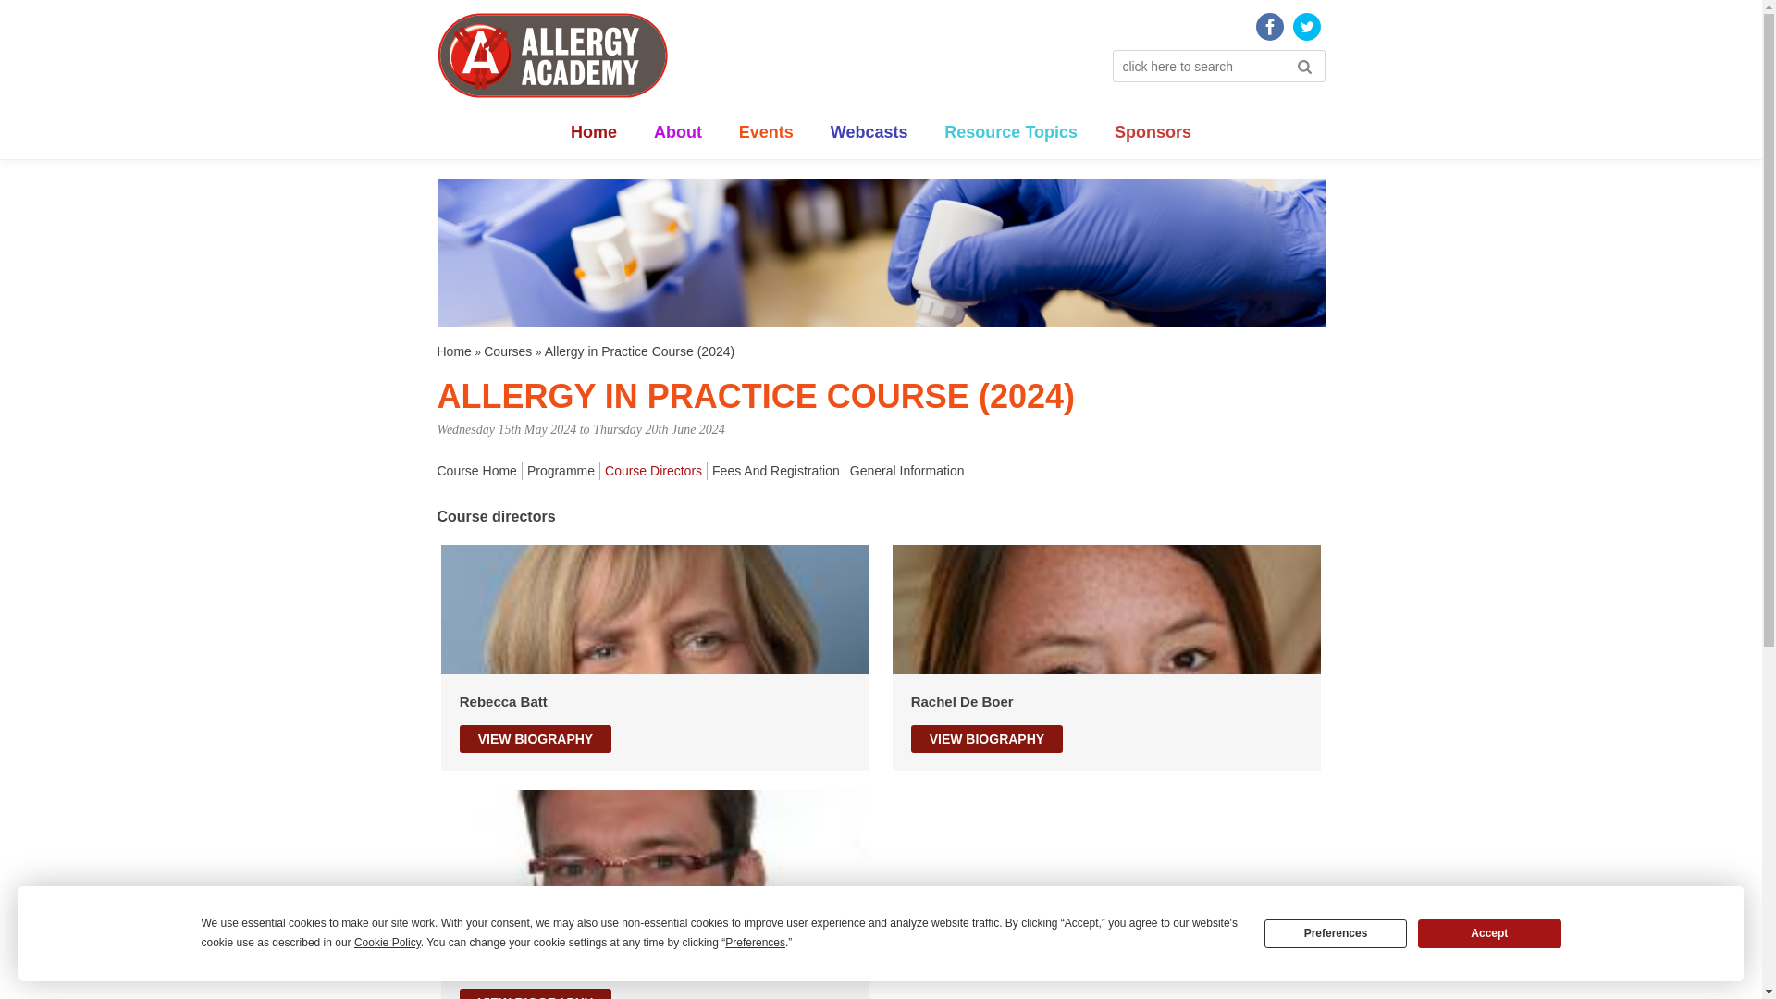 The width and height of the screenshot is (1776, 999). I want to click on Allergy Academy, so click(551, 55).